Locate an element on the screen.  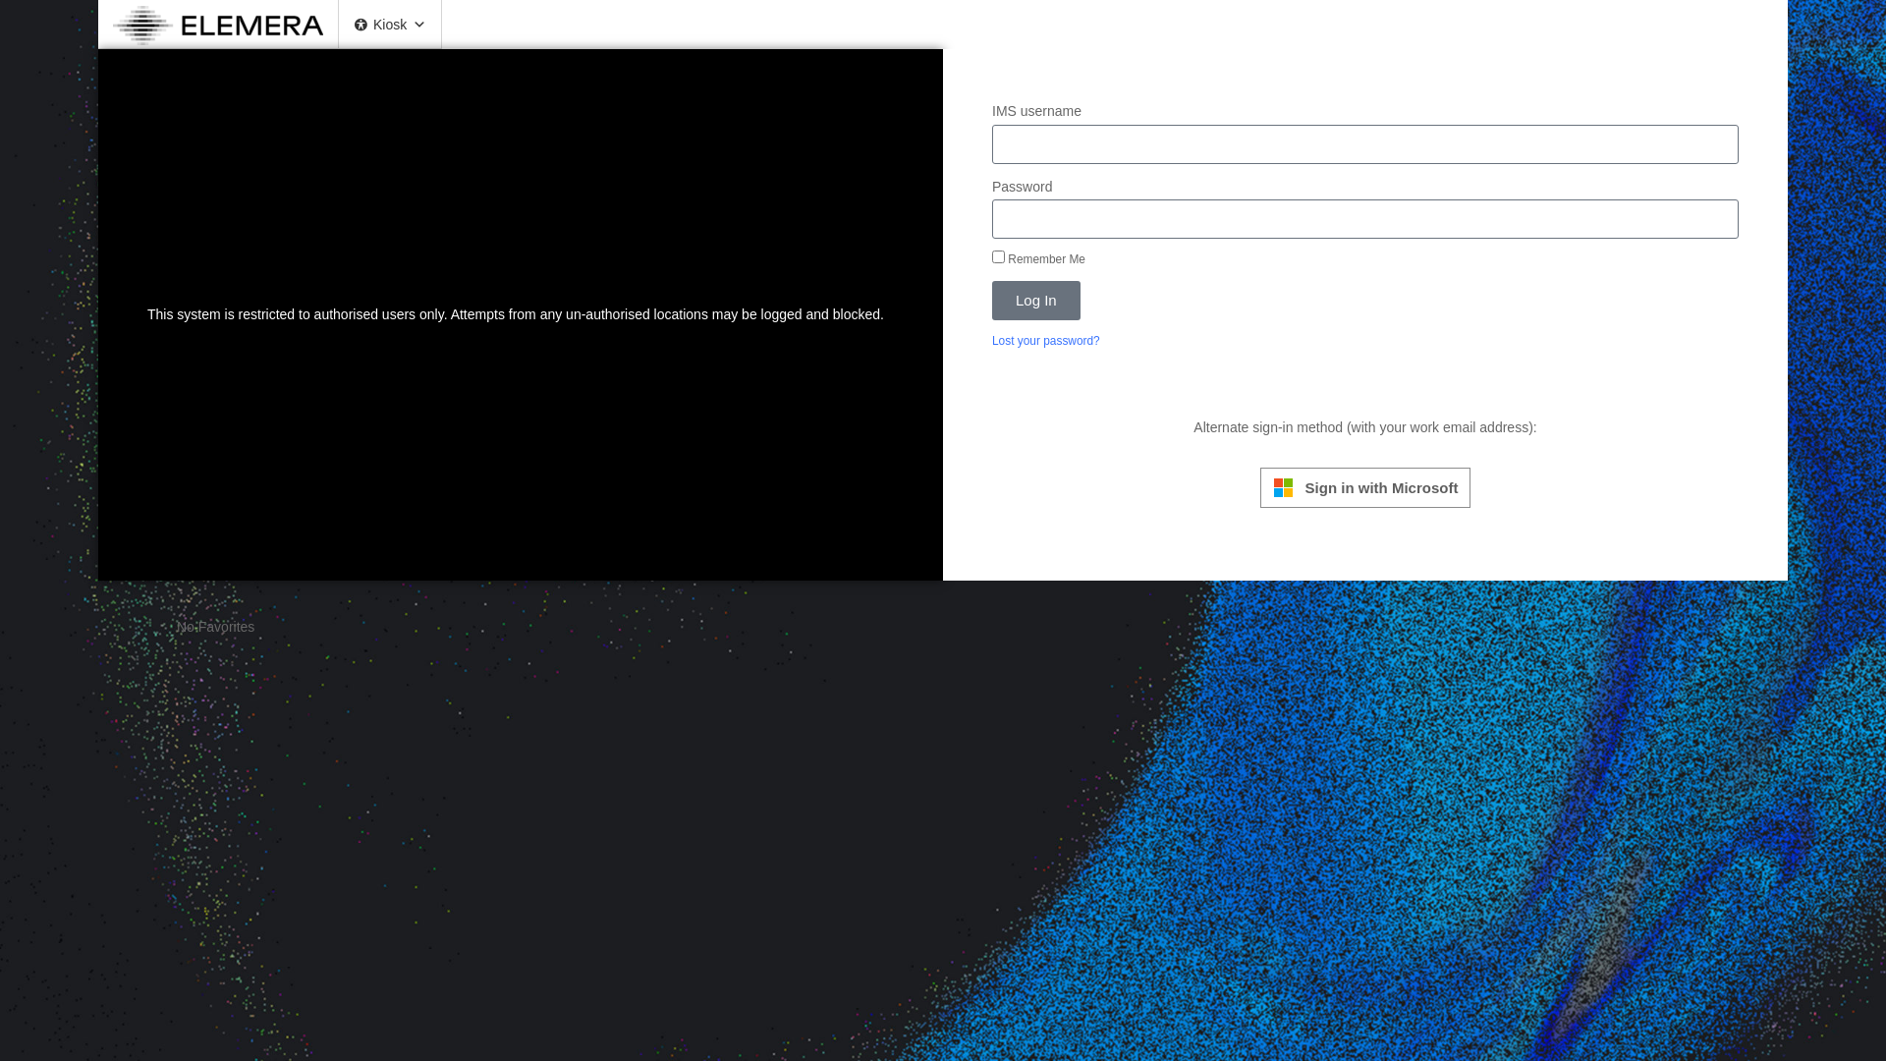
Sign in with Microsoft is located at coordinates (1365, 487).